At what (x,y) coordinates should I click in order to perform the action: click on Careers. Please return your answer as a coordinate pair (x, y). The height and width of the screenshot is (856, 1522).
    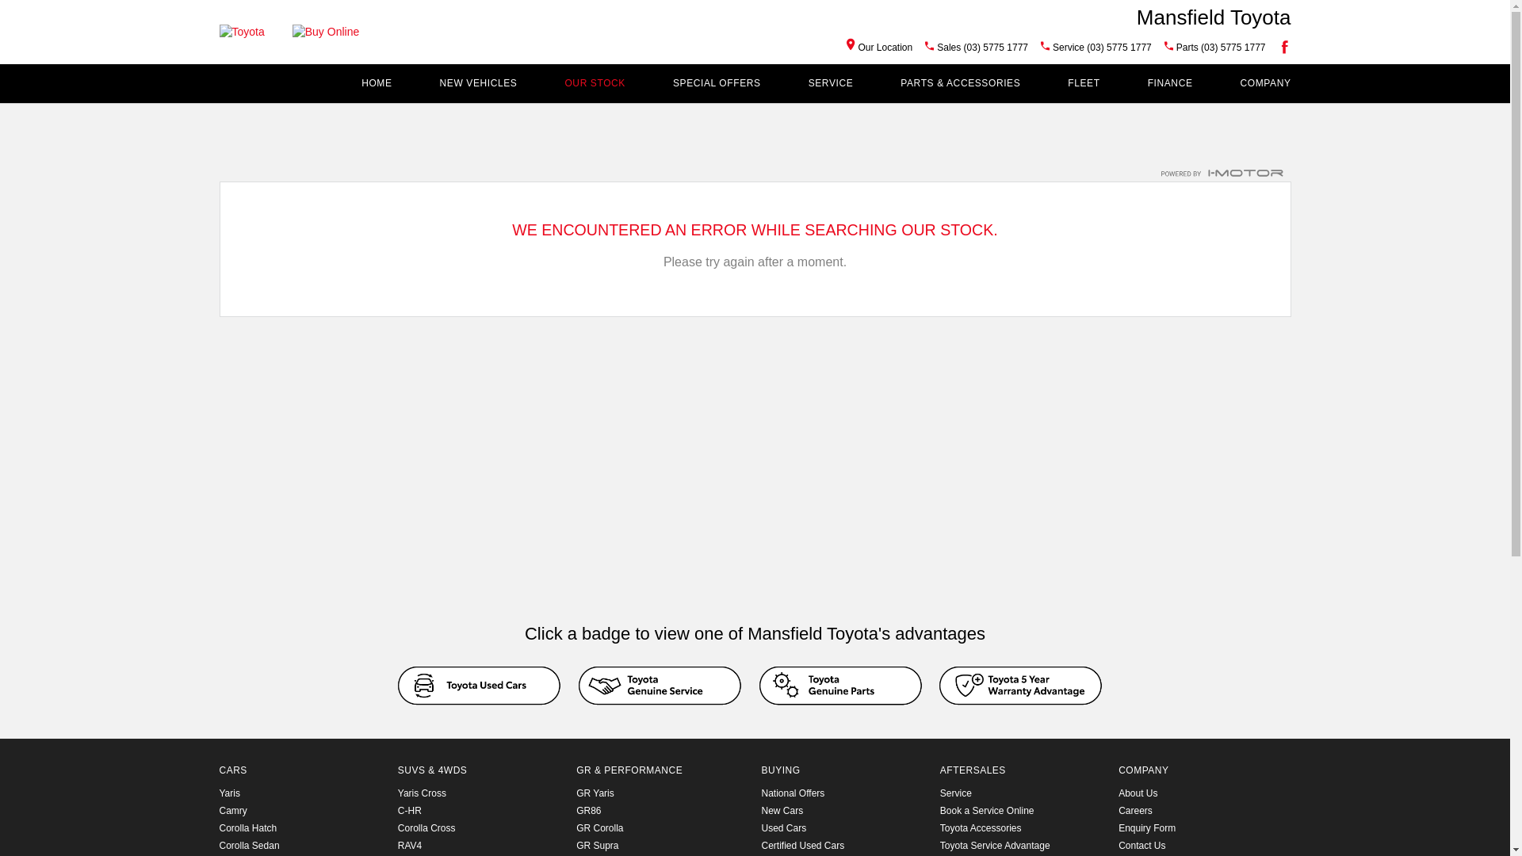
    Looking at the image, I should click on (1202, 811).